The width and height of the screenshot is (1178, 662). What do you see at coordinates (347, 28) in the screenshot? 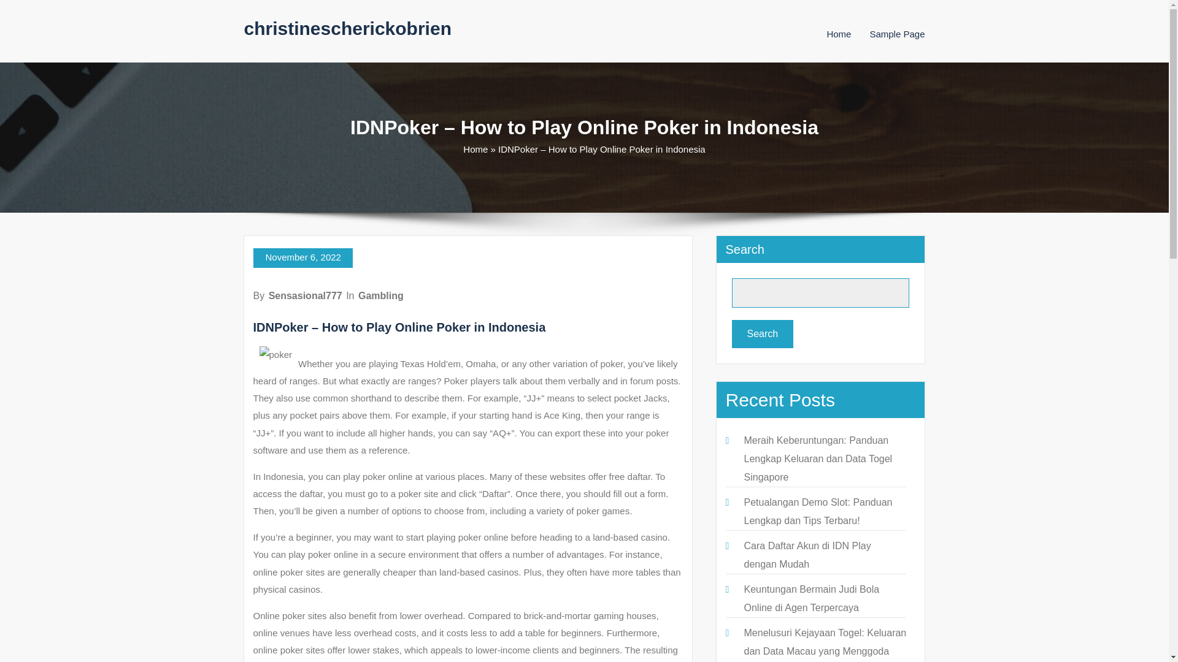
I see `christinescherickobrien` at bounding box center [347, 28].